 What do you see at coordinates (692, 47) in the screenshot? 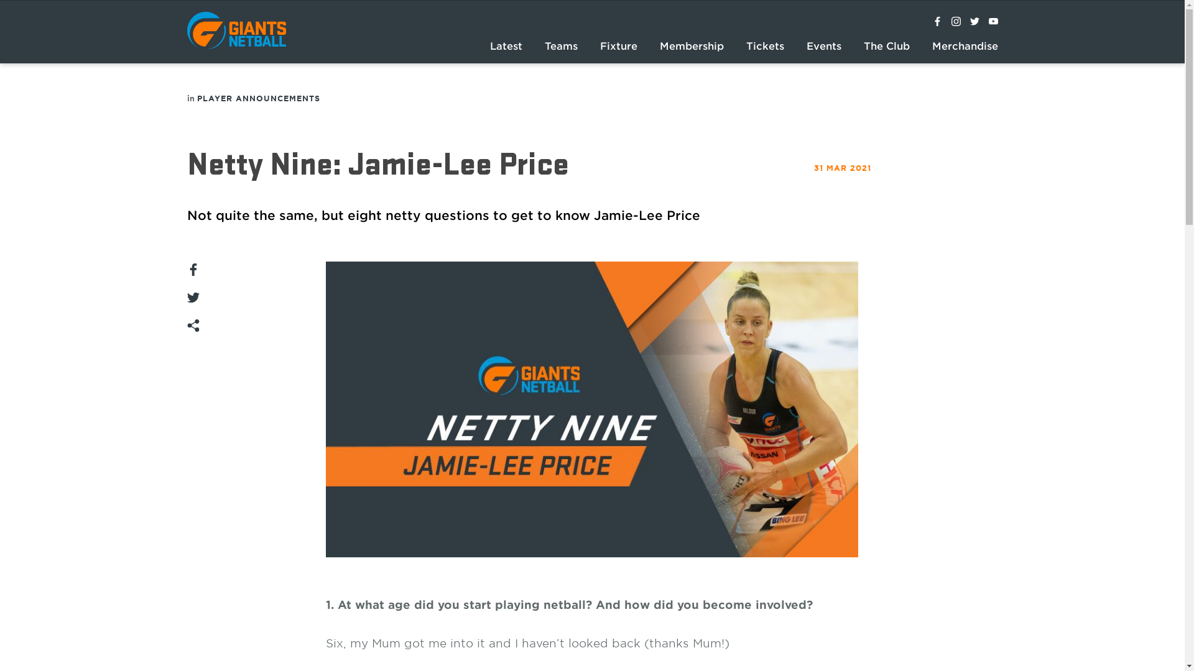
I see `Membership` at bounding box center [692, 47].